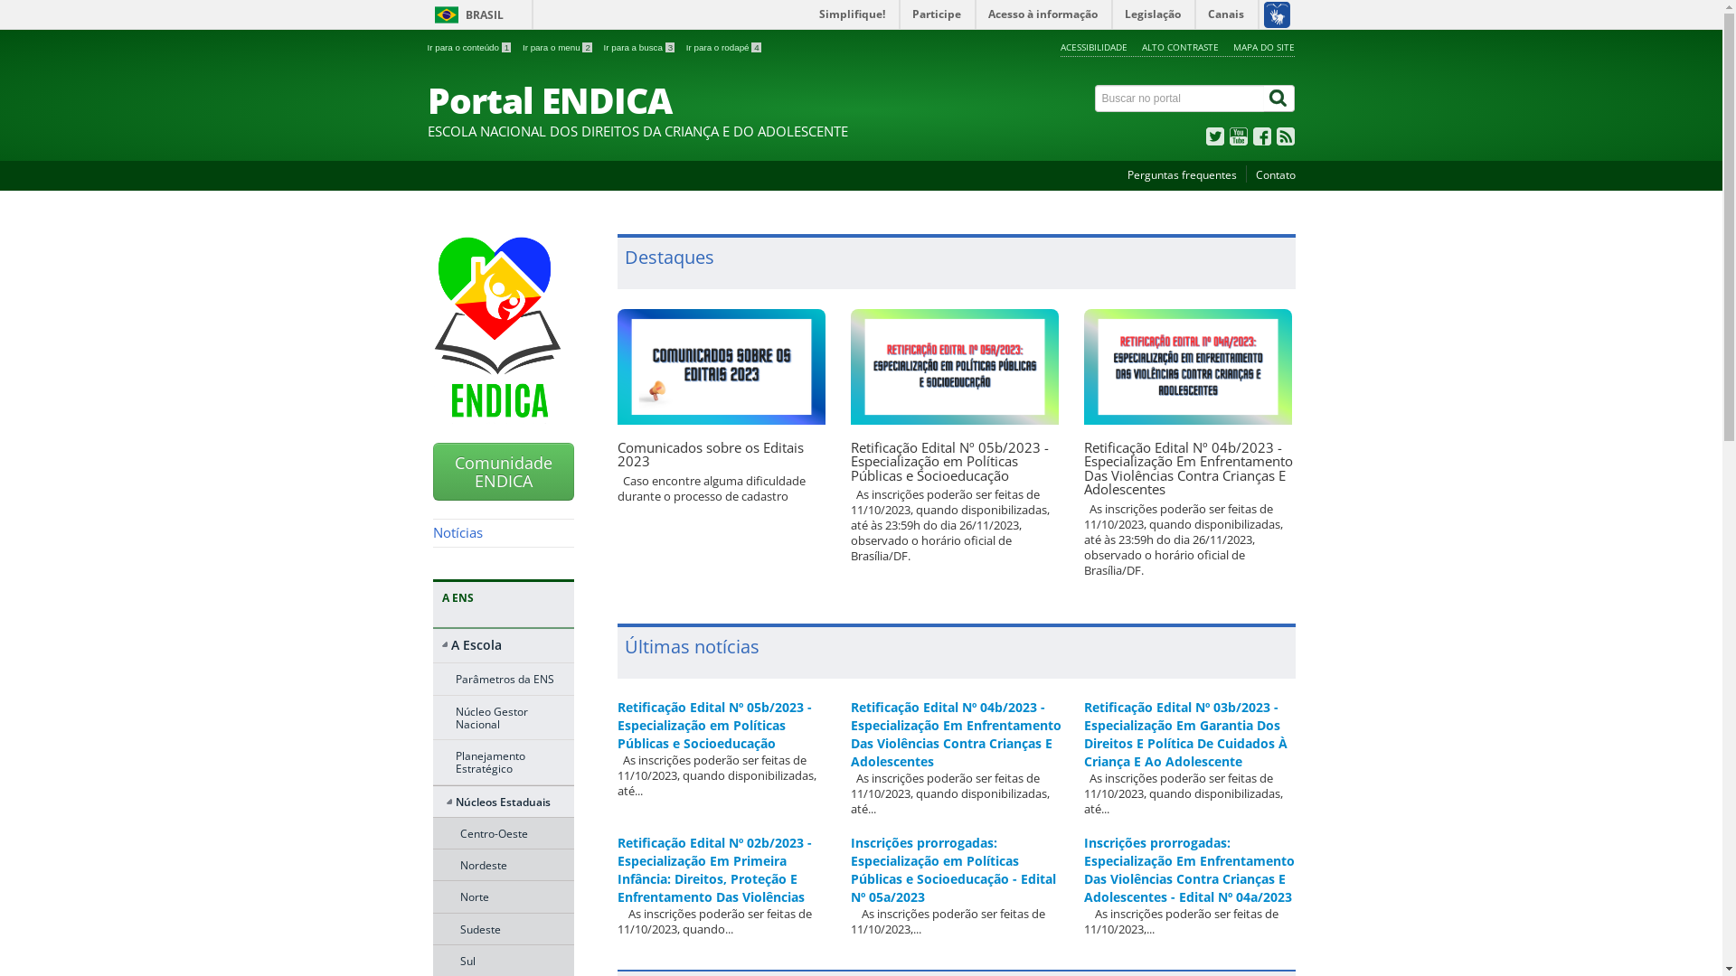 The width and height of the screenshot is (1736, 976). Describe the element at coordinates (1264, 47) in the screenshot. I see `MAPA DO SITE` at that location.